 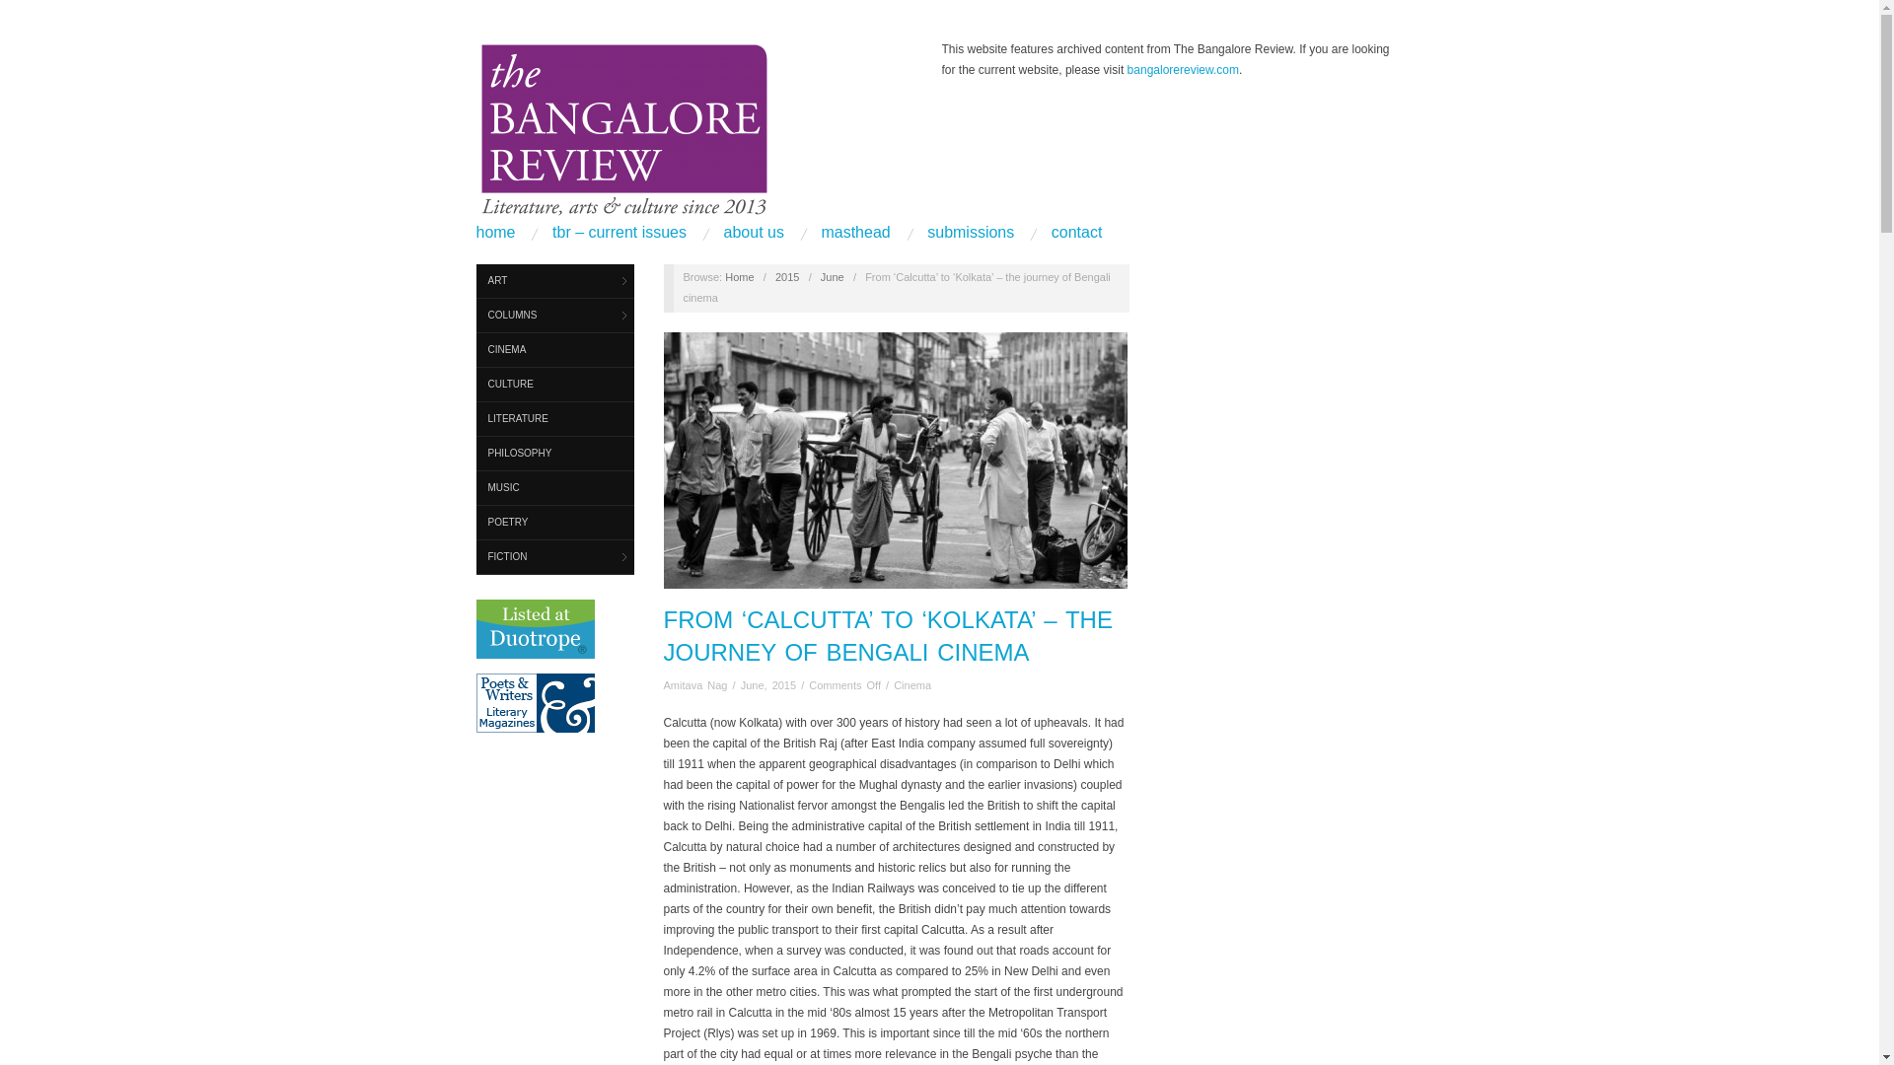 What do you see at coordinates (1182, 69) in the screenshot?
I see `bangalorereview.com` at bounding box center [1182, 69].